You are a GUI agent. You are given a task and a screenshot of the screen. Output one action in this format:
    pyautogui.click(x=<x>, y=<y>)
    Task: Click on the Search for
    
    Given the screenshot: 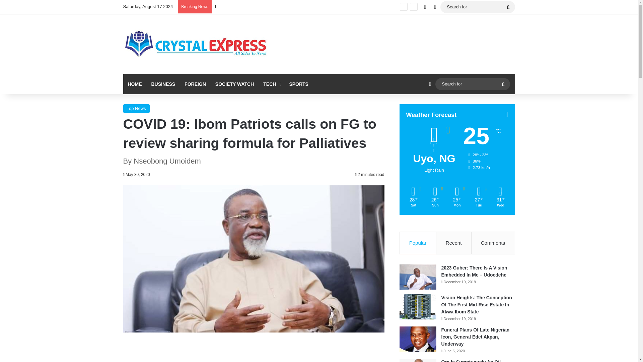 What is the action you would take?
    pyautogui.click(x=477, y=7)
    